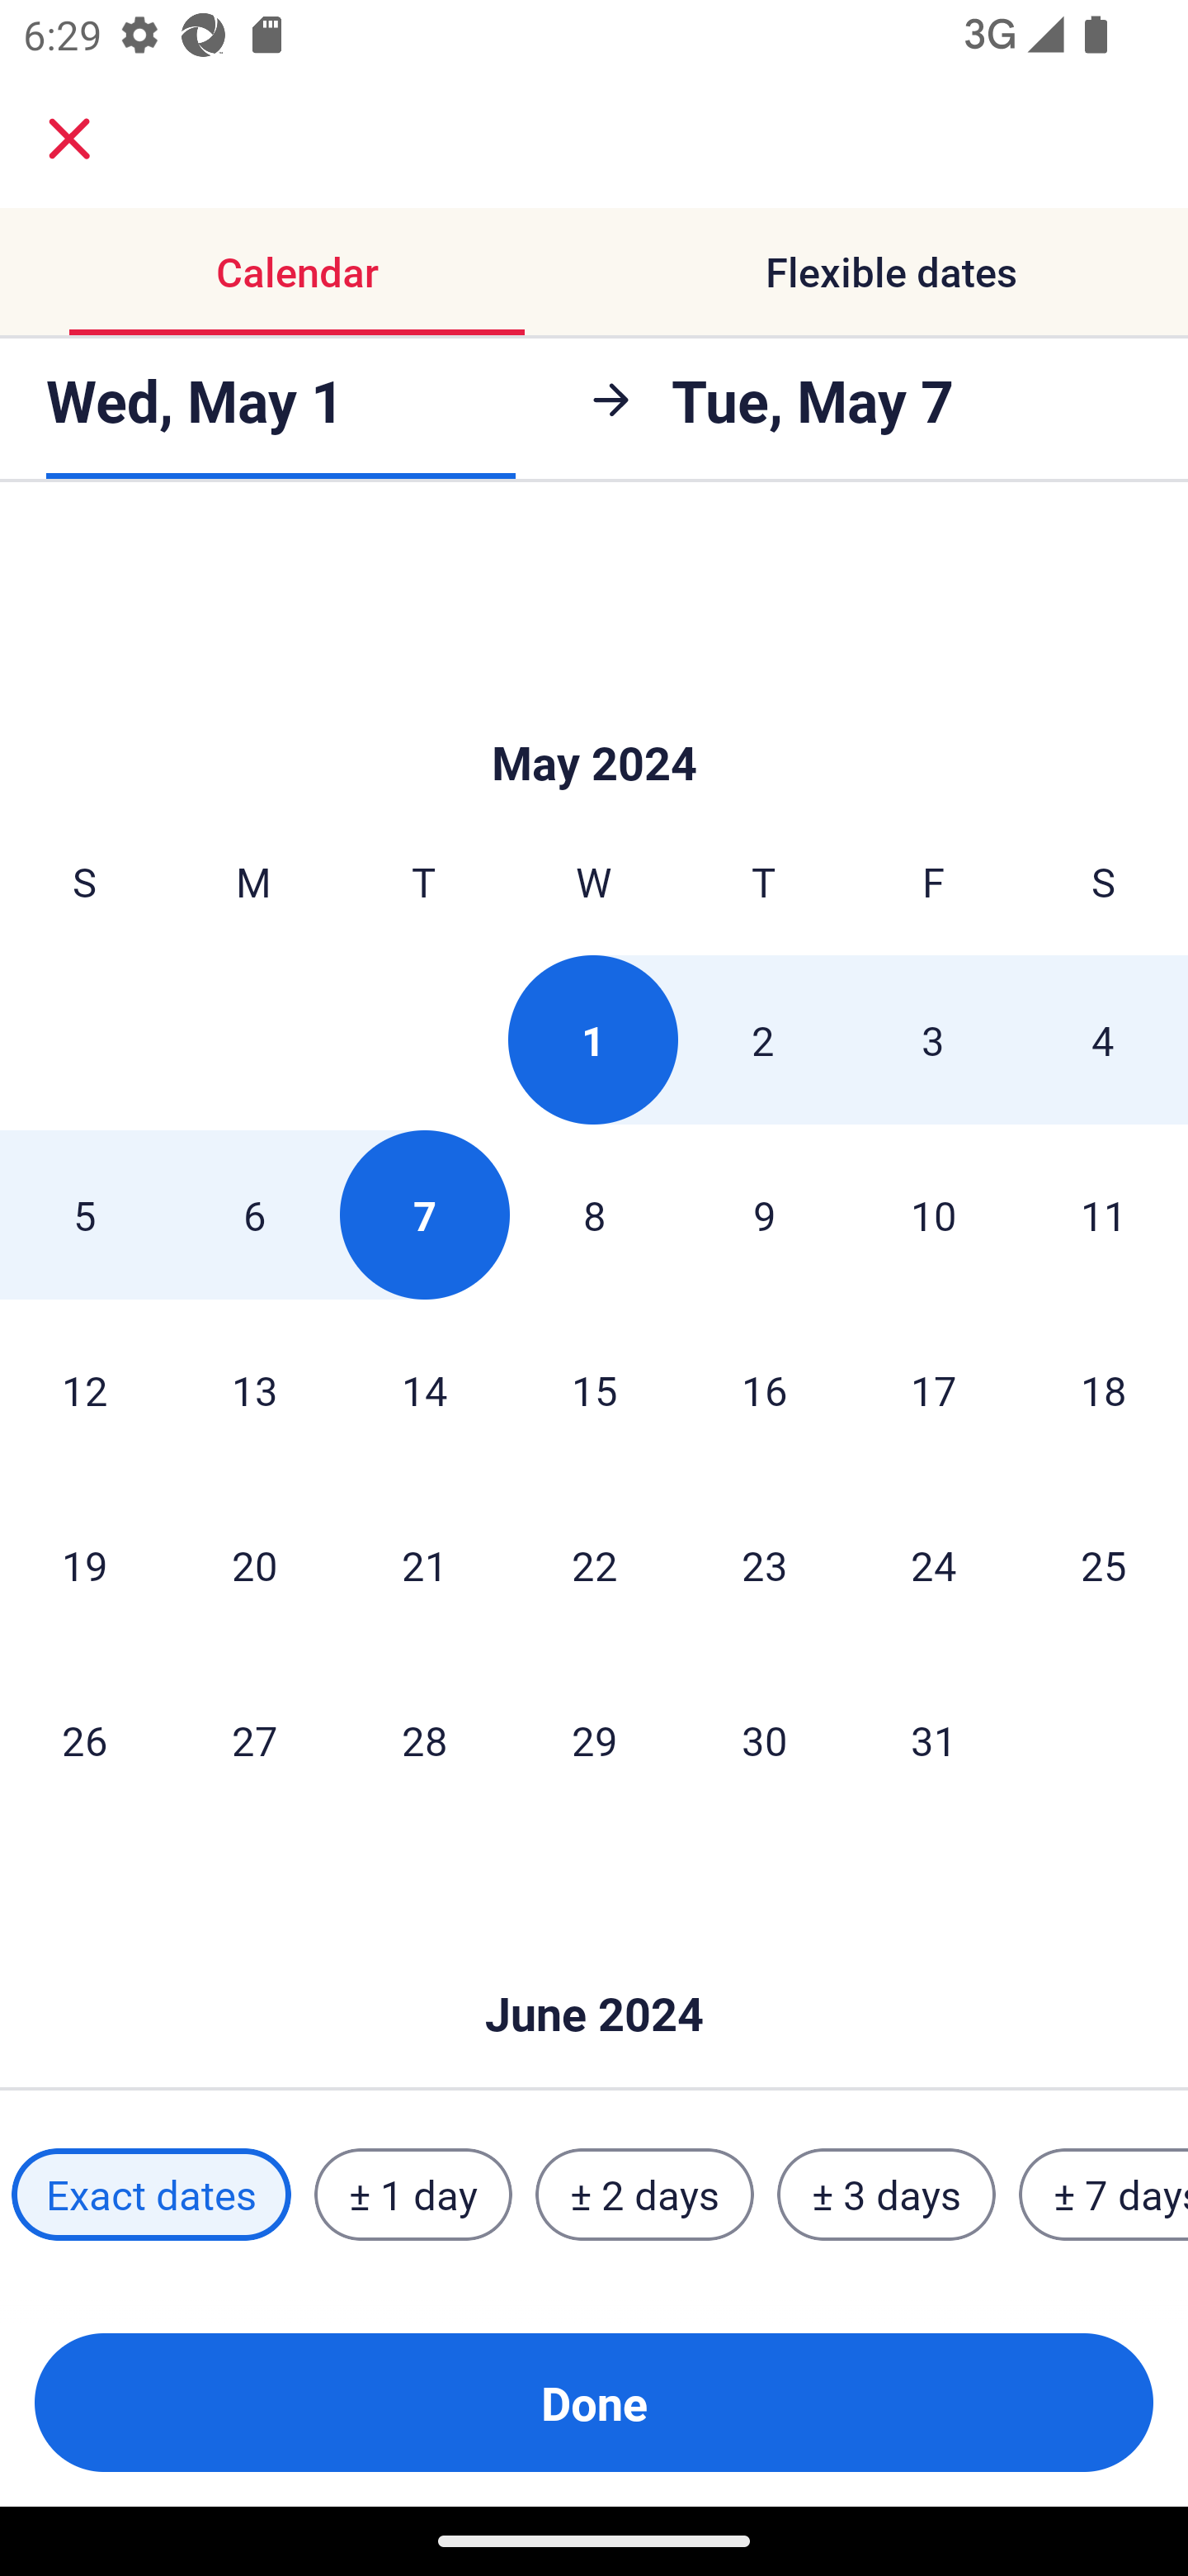 This screenshot has height=2576, width=1188. What do you see at coordinates (934, 1214) in the screenshot?
I see `10 Friday, May 10, 2024` at bounding box center [934, 1214].